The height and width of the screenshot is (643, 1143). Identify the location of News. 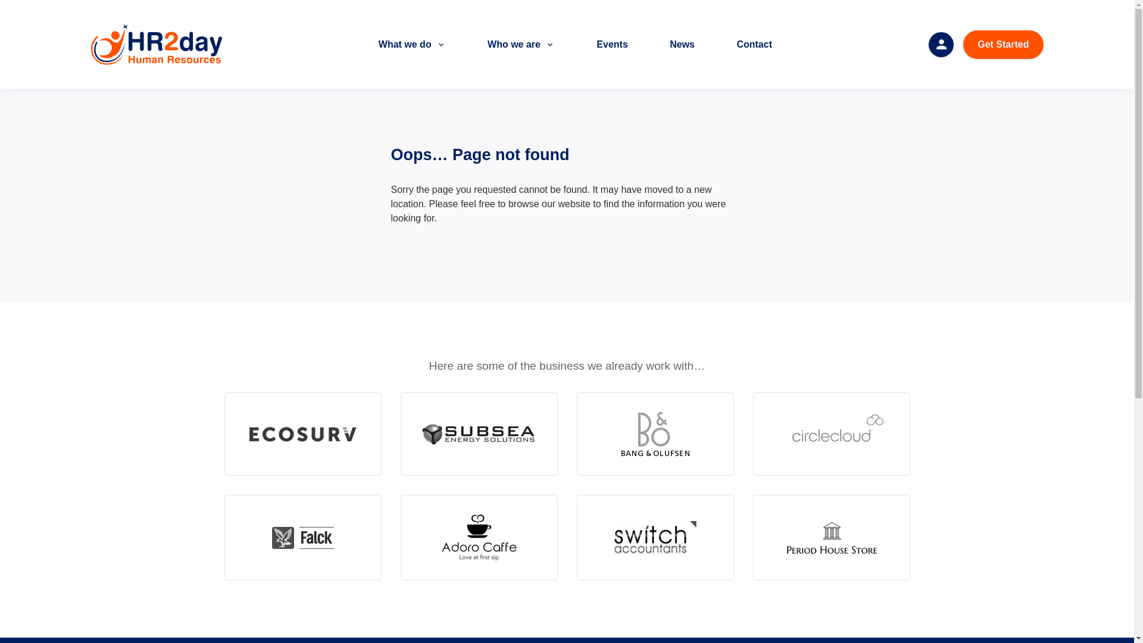
(682, 44).